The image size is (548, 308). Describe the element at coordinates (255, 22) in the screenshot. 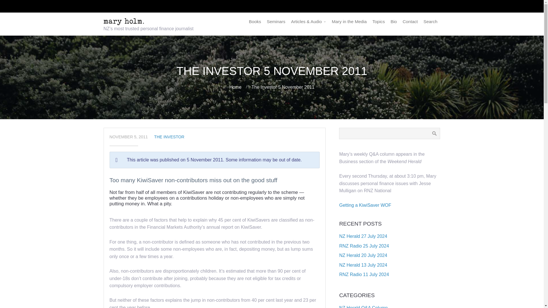

I see `Books` at that location.